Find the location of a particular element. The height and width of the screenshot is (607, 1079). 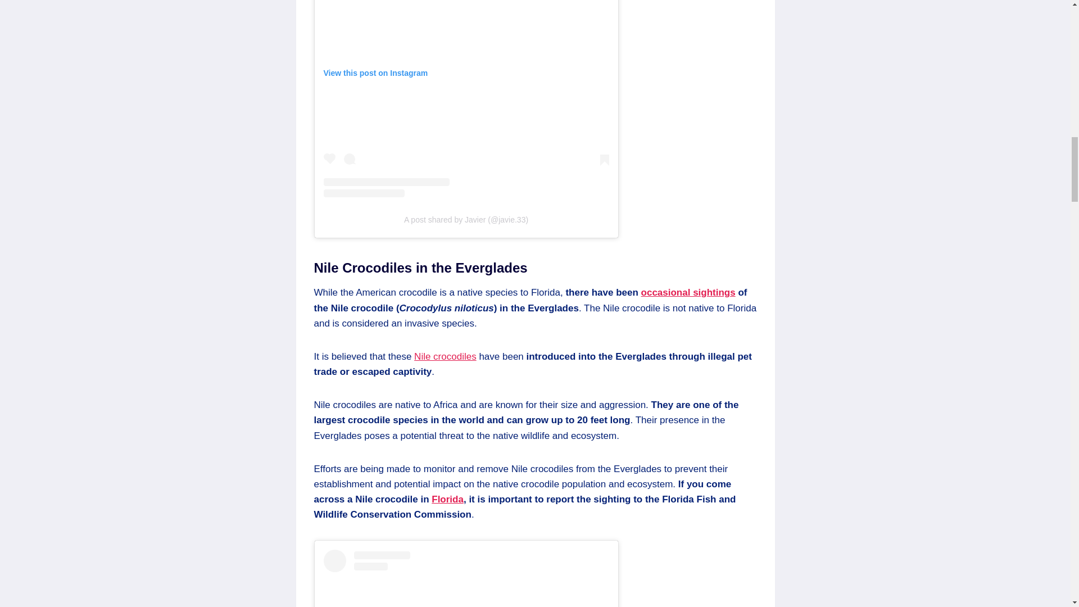

Florida is located at coordinates (447, 499).